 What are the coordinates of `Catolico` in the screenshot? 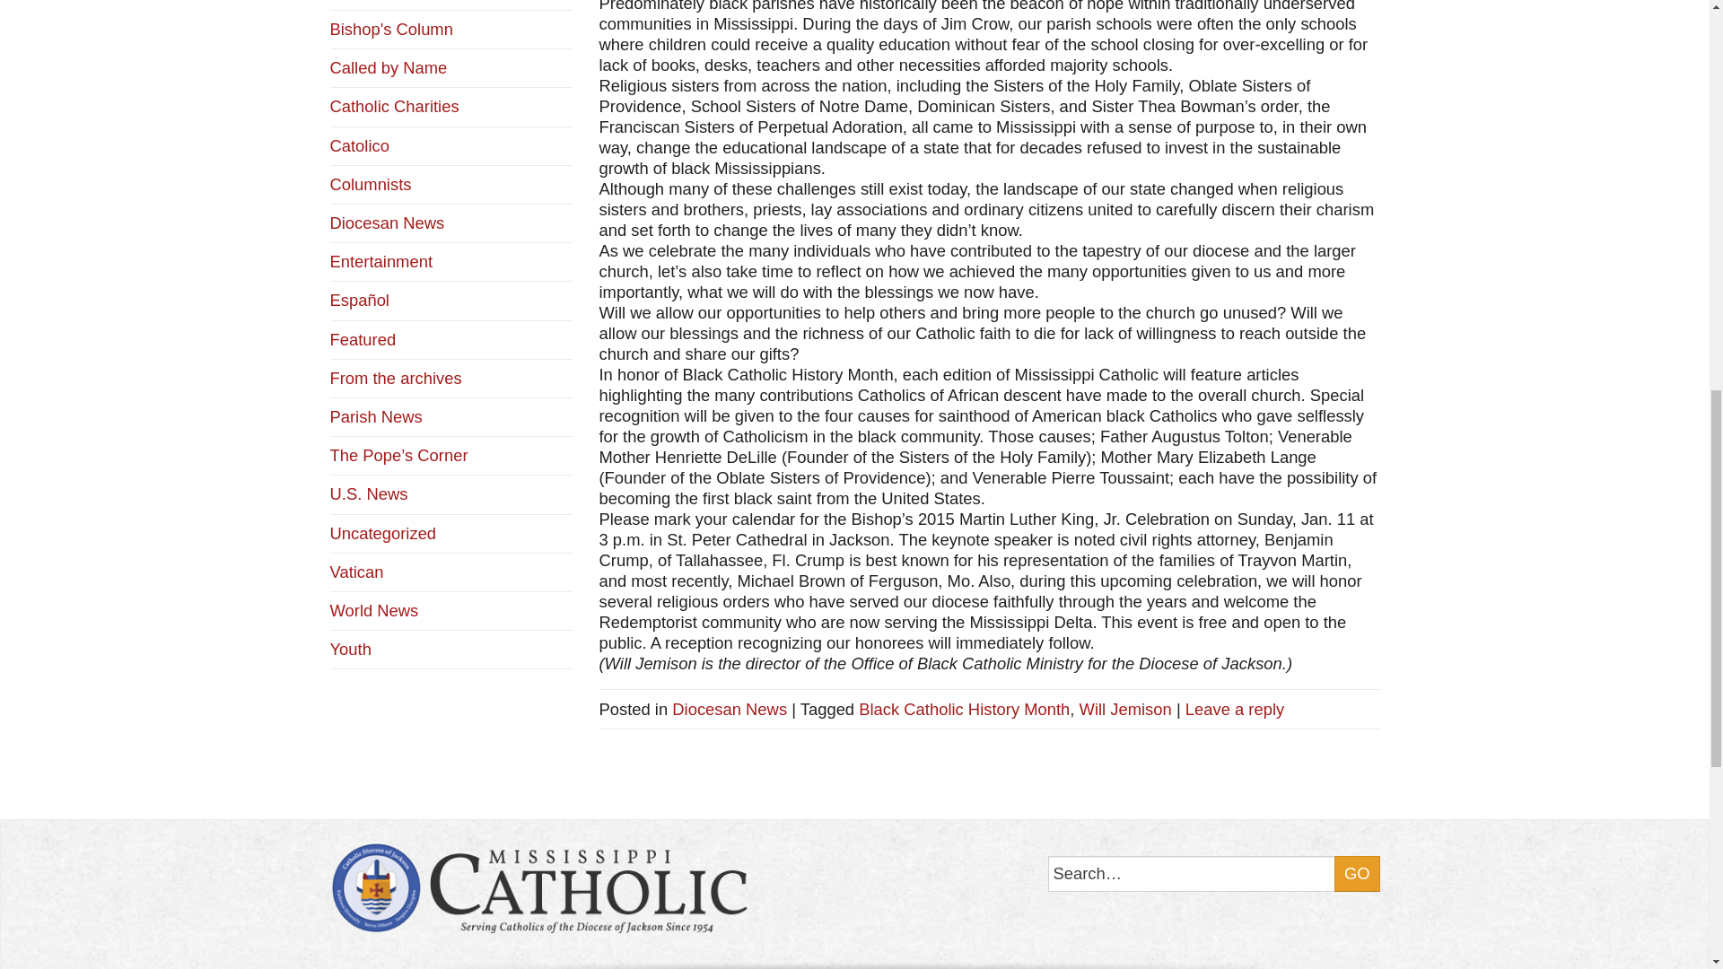 It's located at (359, 145).